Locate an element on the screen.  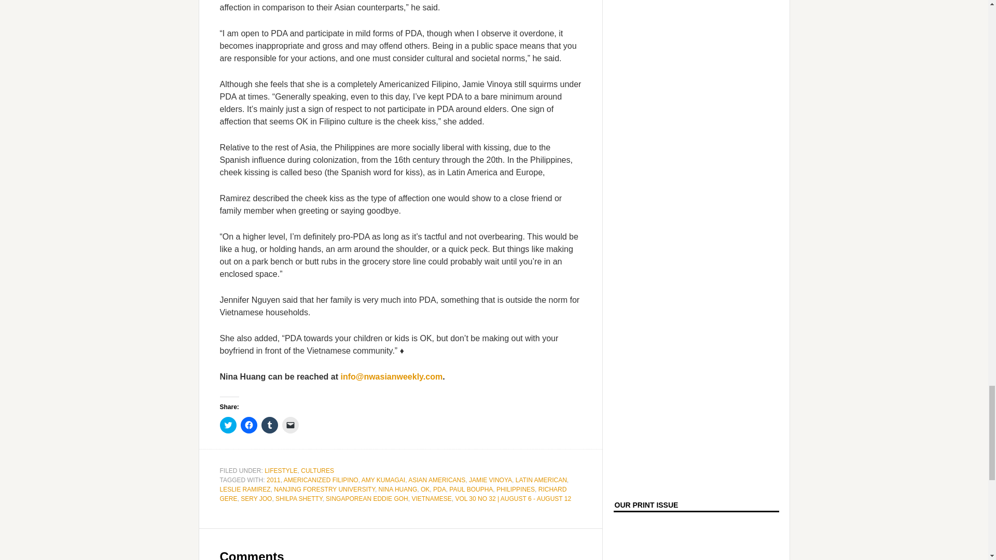
Click to share on Twitter is located at coordinates (228, 425).